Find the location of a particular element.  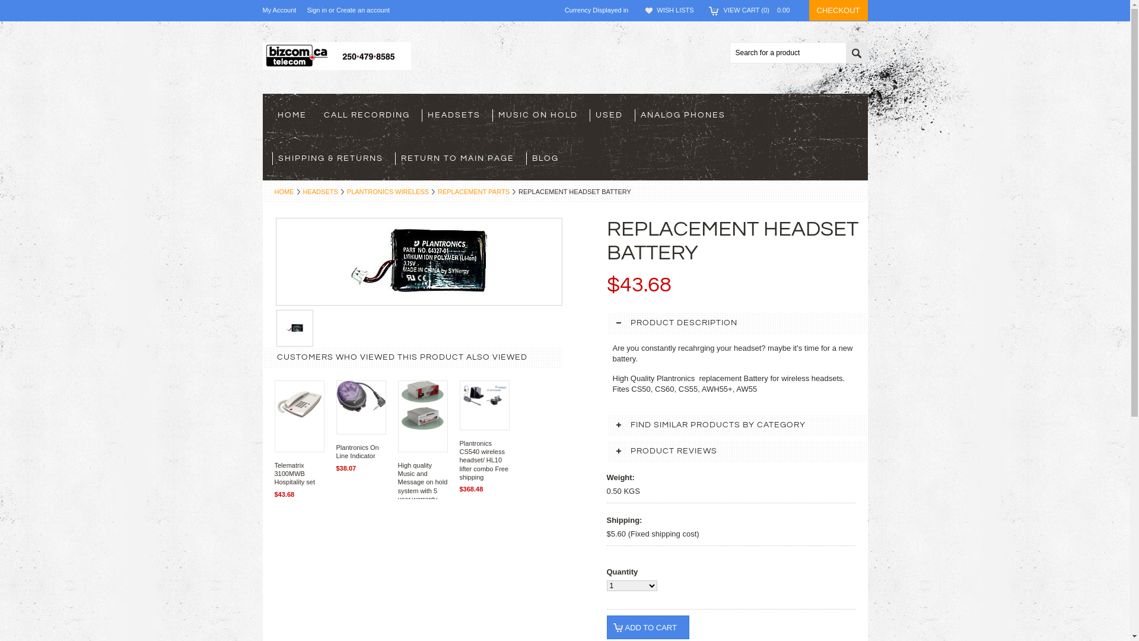

BLOG is located at coordinates (548, 159).